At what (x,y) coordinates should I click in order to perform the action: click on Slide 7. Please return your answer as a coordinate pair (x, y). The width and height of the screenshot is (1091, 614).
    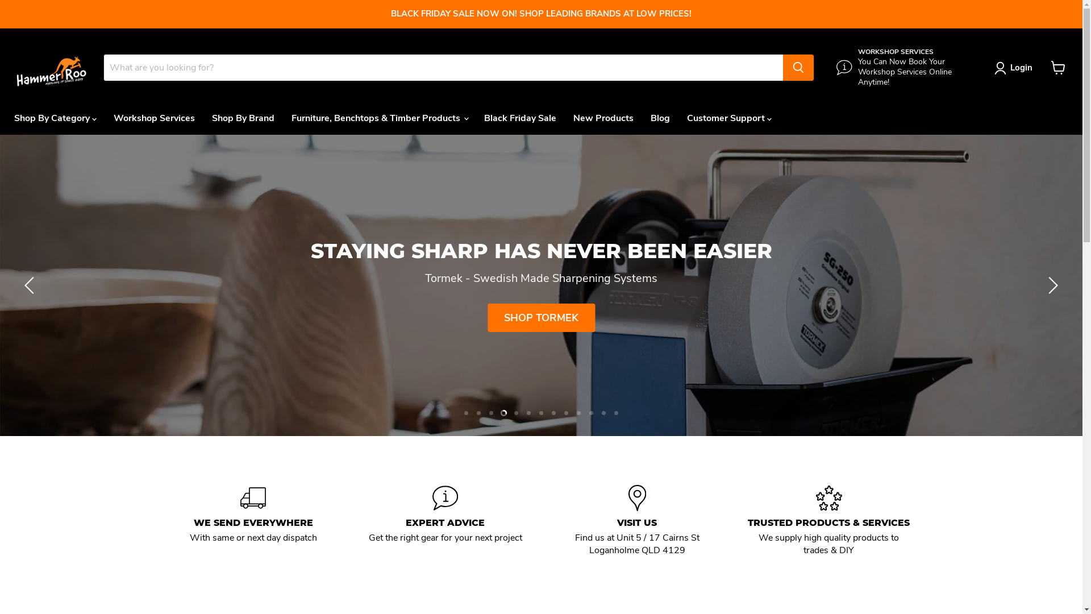
    Looking at the image, I should click on (541, 462).